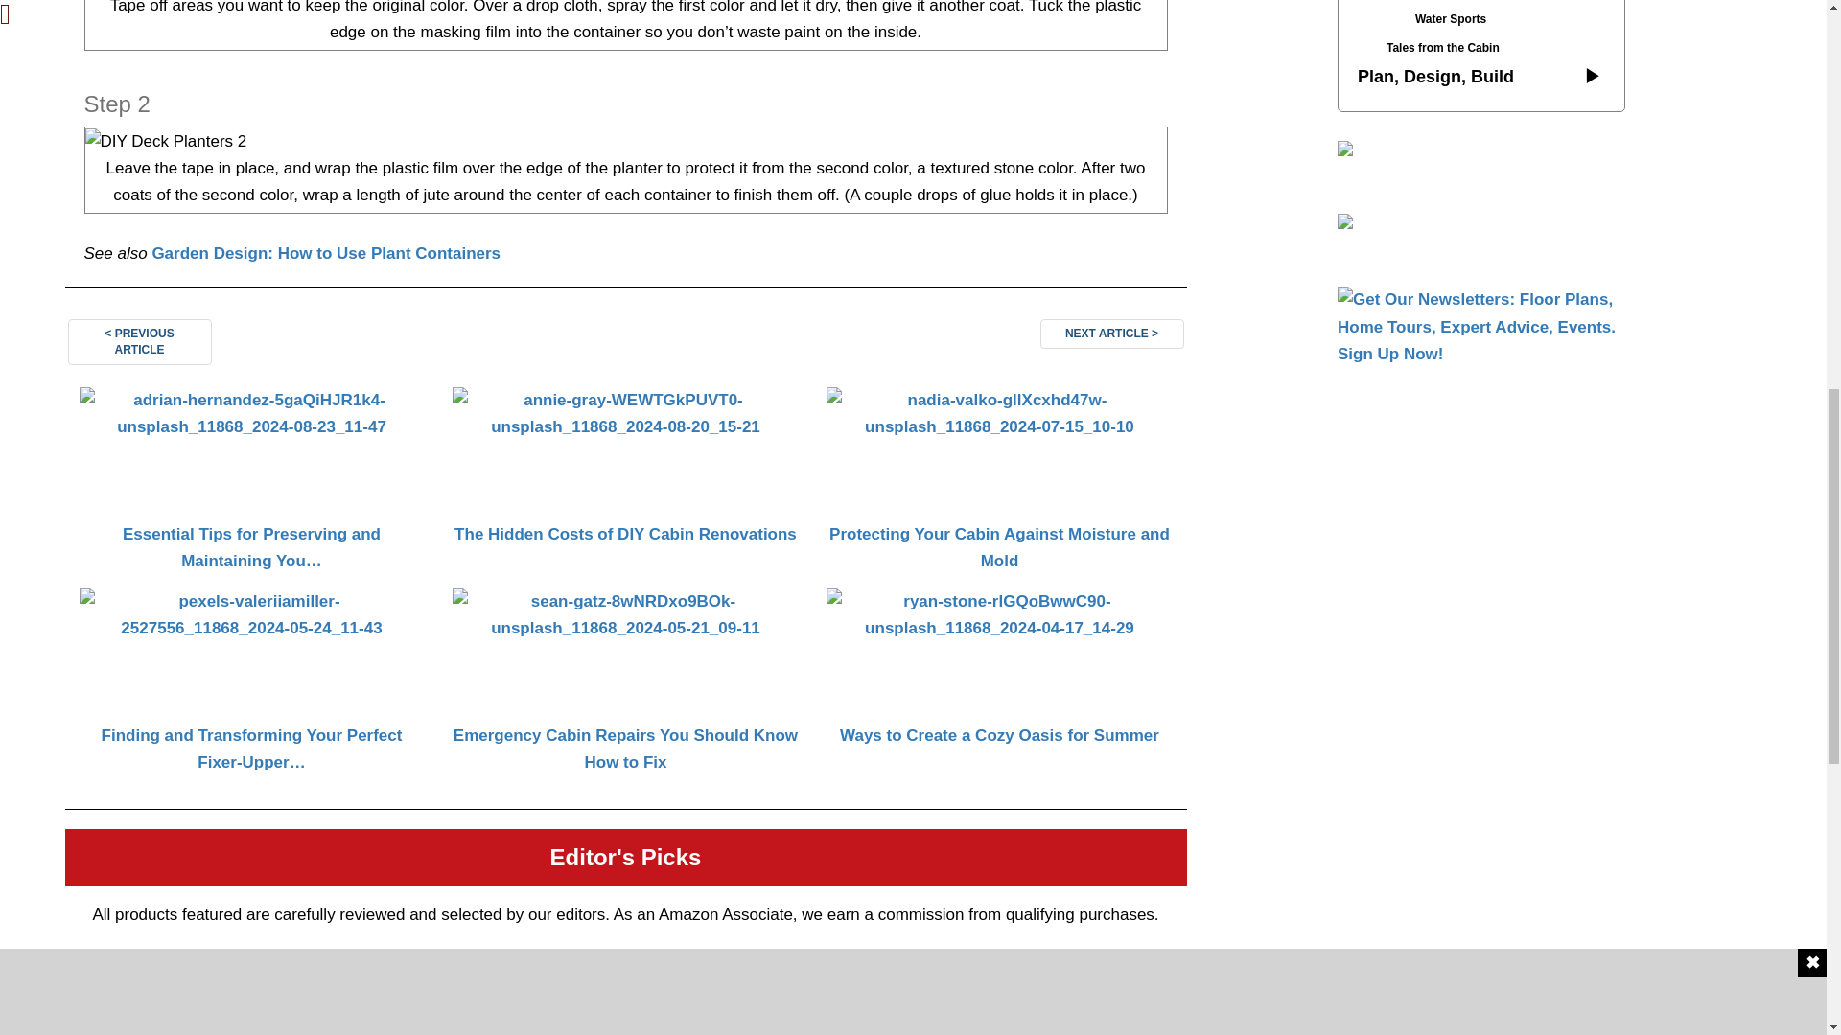 The width and height of the screenshot is (1841, 1035). What do you see at coordinates (251, 684) in the screenshot?
I see `Finding and Transforming Your Perfect Fixer-Upper Cabin` at bounding box center [251, 684].